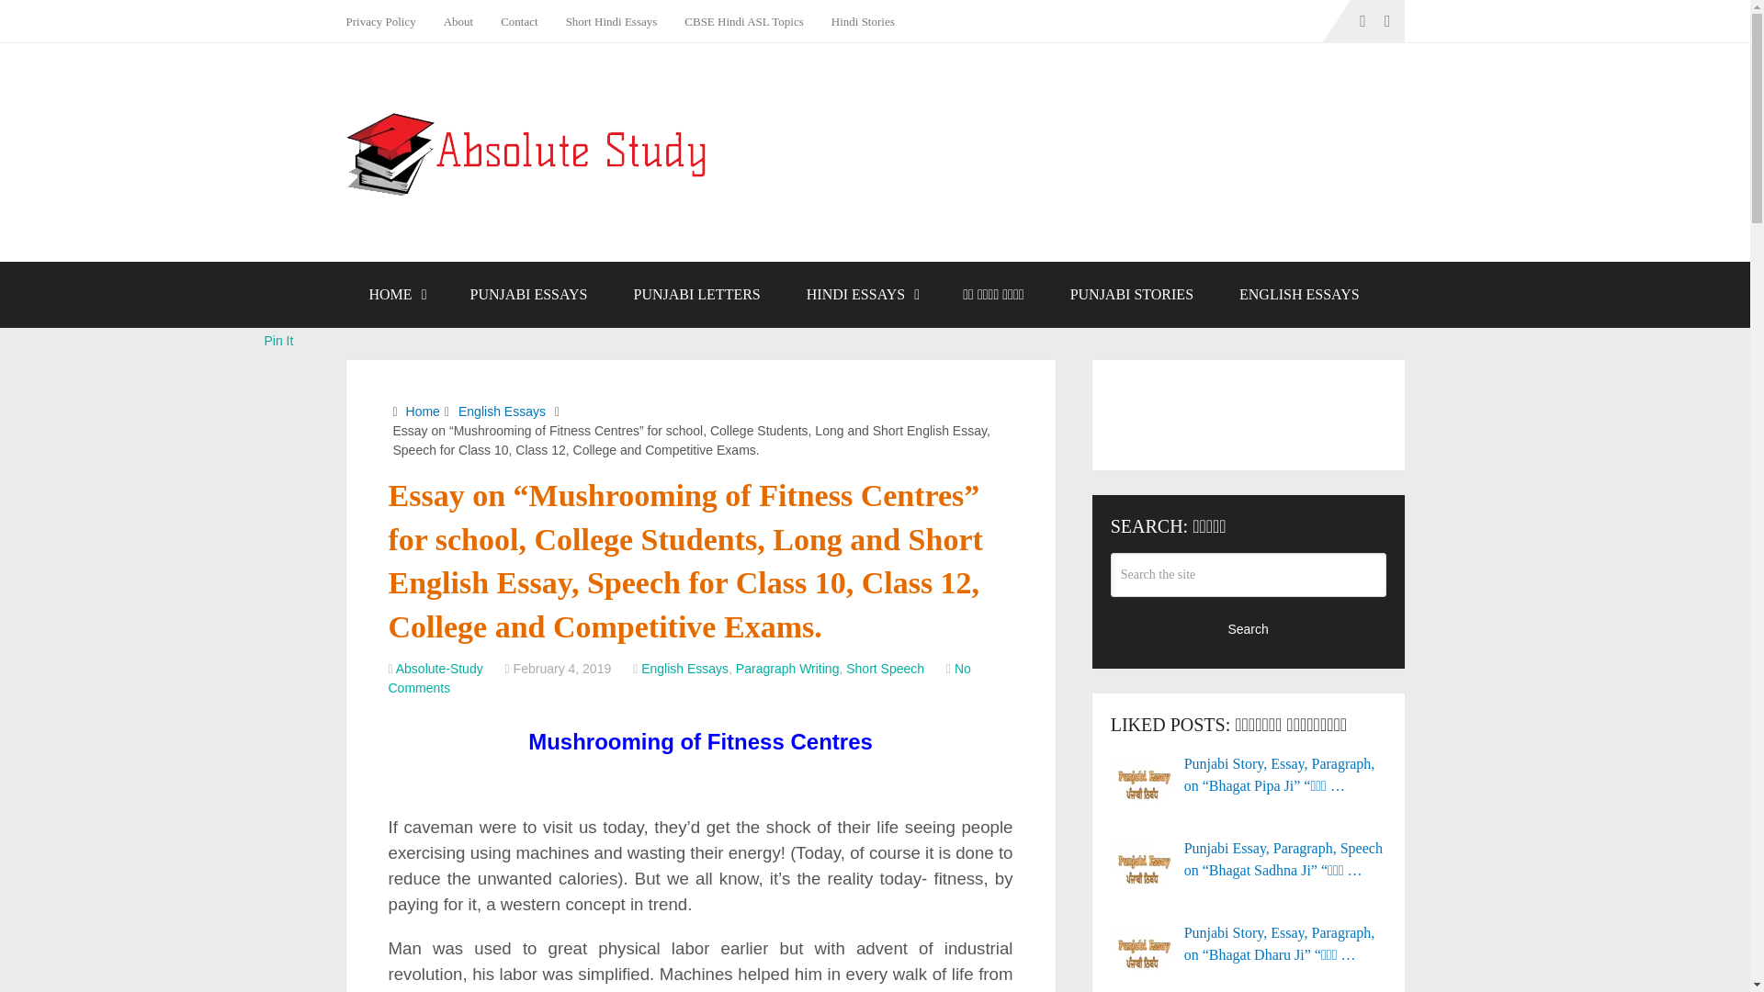 The image size is (1764, 992). I want to click on Short Speech, so click(886, 669).